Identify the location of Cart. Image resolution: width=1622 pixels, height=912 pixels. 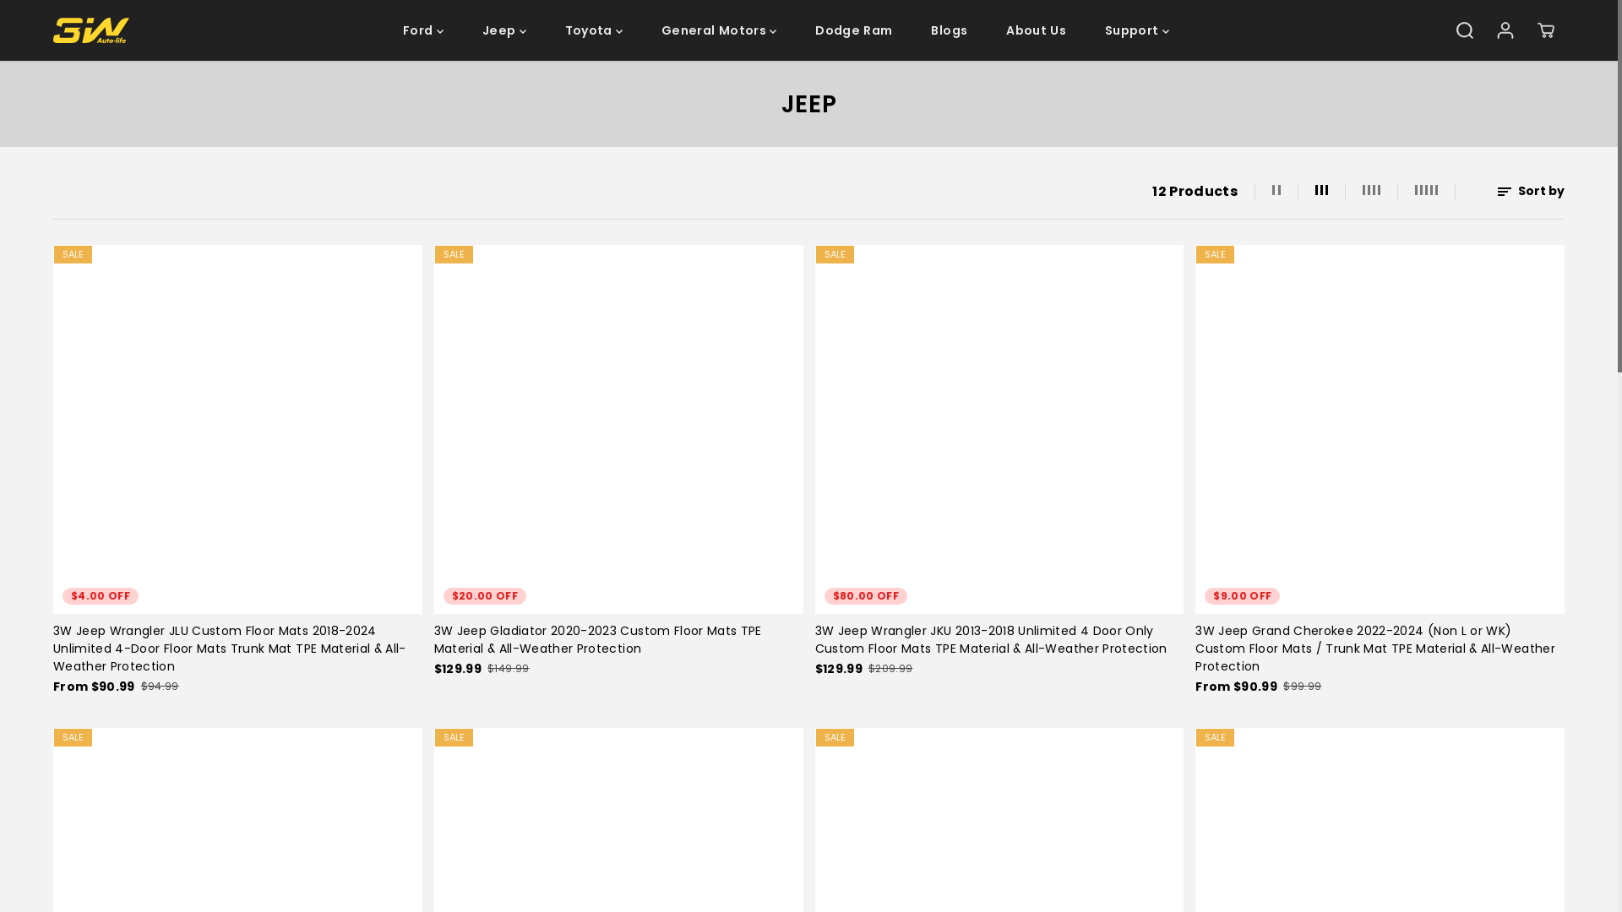
(1546, 30).